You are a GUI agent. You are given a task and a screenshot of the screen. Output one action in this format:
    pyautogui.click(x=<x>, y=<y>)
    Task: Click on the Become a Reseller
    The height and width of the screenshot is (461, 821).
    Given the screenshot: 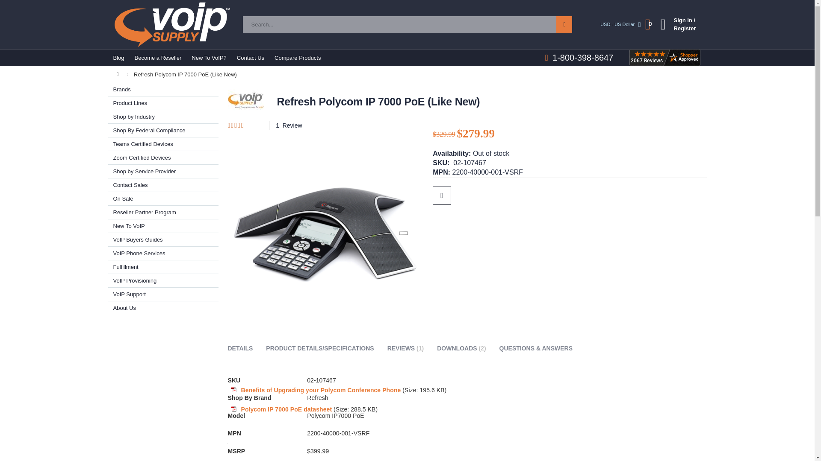 What is the action you would take?
    pyautogui.click(x=158, y=58)
    